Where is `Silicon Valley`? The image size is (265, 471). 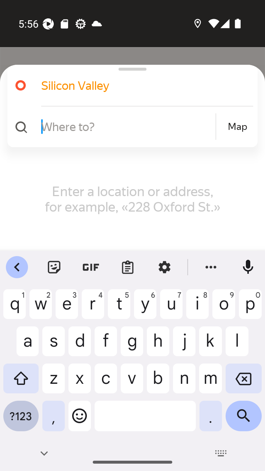
Silicon Valley is located at coordinates (130, 85).